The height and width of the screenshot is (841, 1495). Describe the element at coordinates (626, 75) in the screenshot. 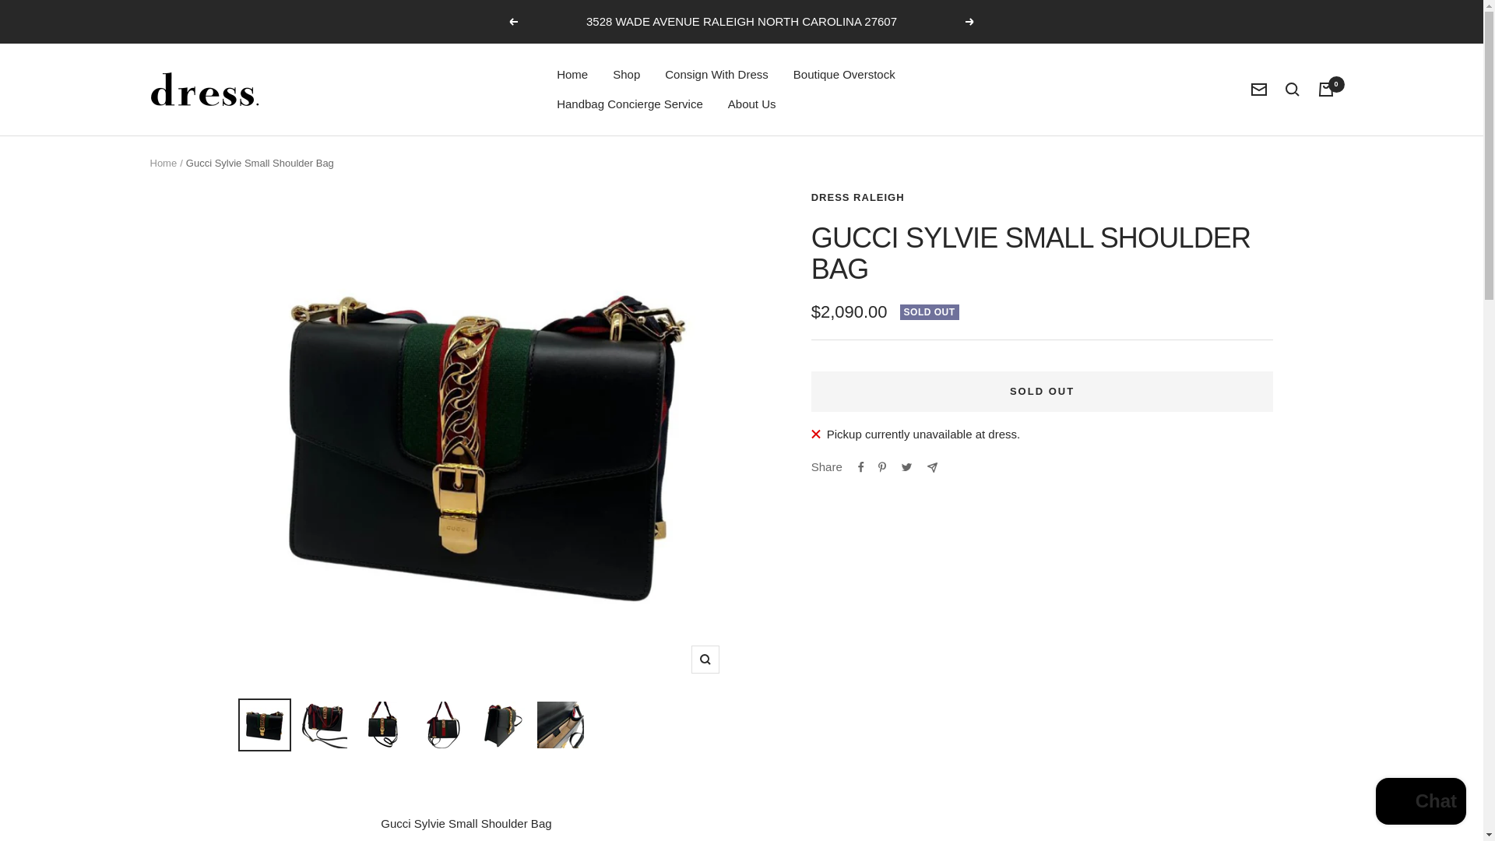

I see `Shop` at that location.